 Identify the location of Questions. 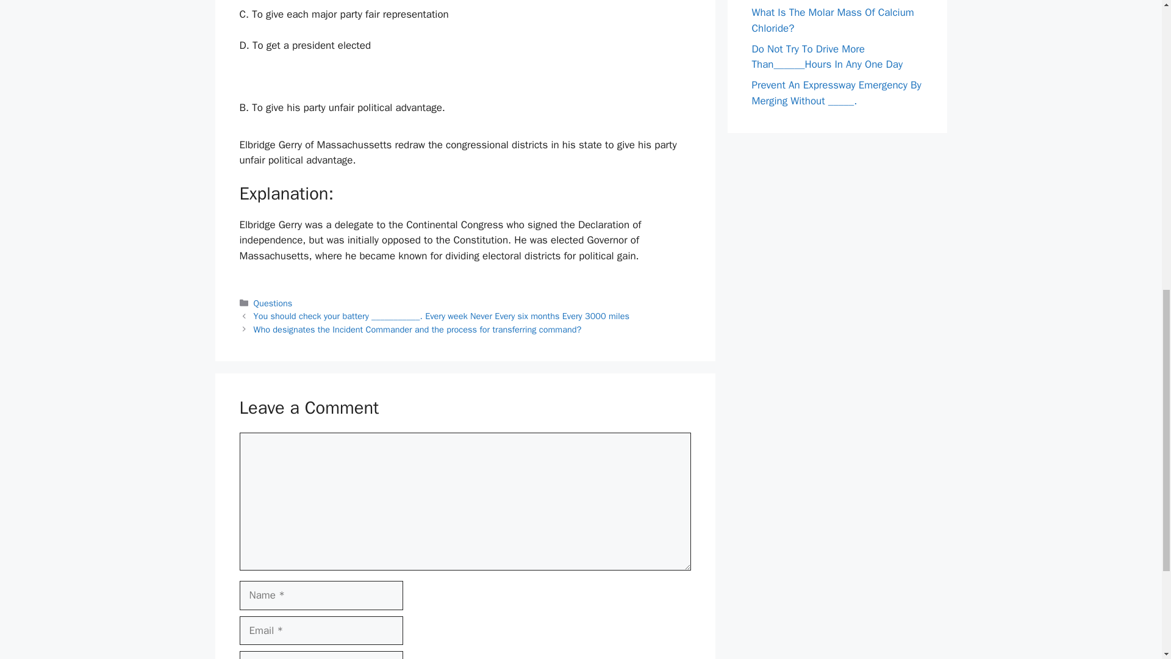
(273, 303).